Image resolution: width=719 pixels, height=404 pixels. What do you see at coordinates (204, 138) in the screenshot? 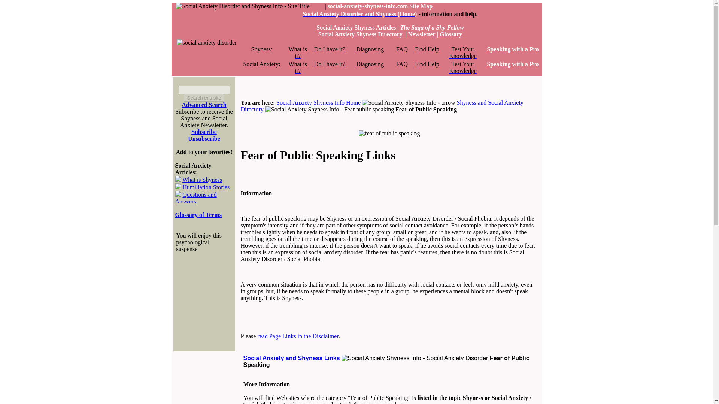
I see `Unsubscribe` at bounding box center [204, 138].